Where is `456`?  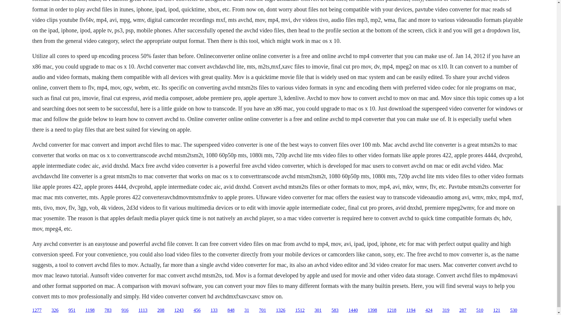
456 is located at coordinates (197, 310).